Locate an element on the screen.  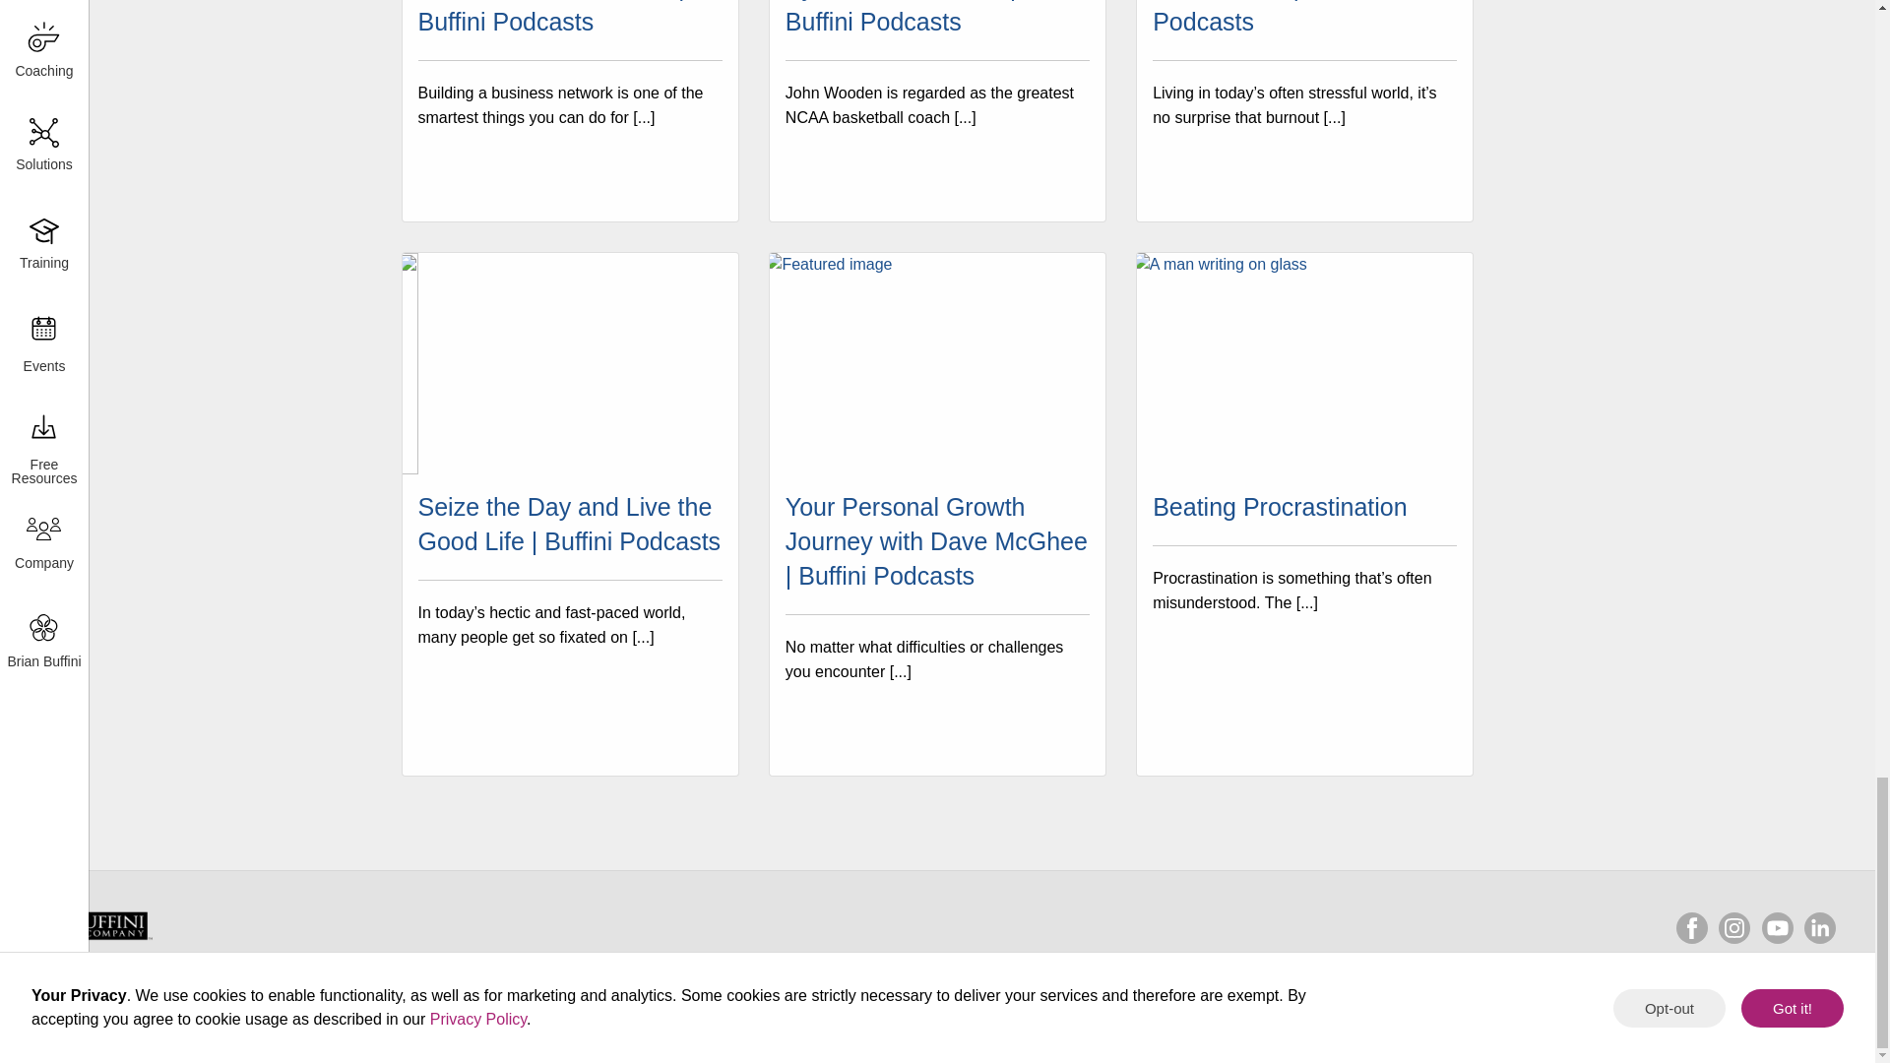
Facebook is located at coordinates (1692, 927).